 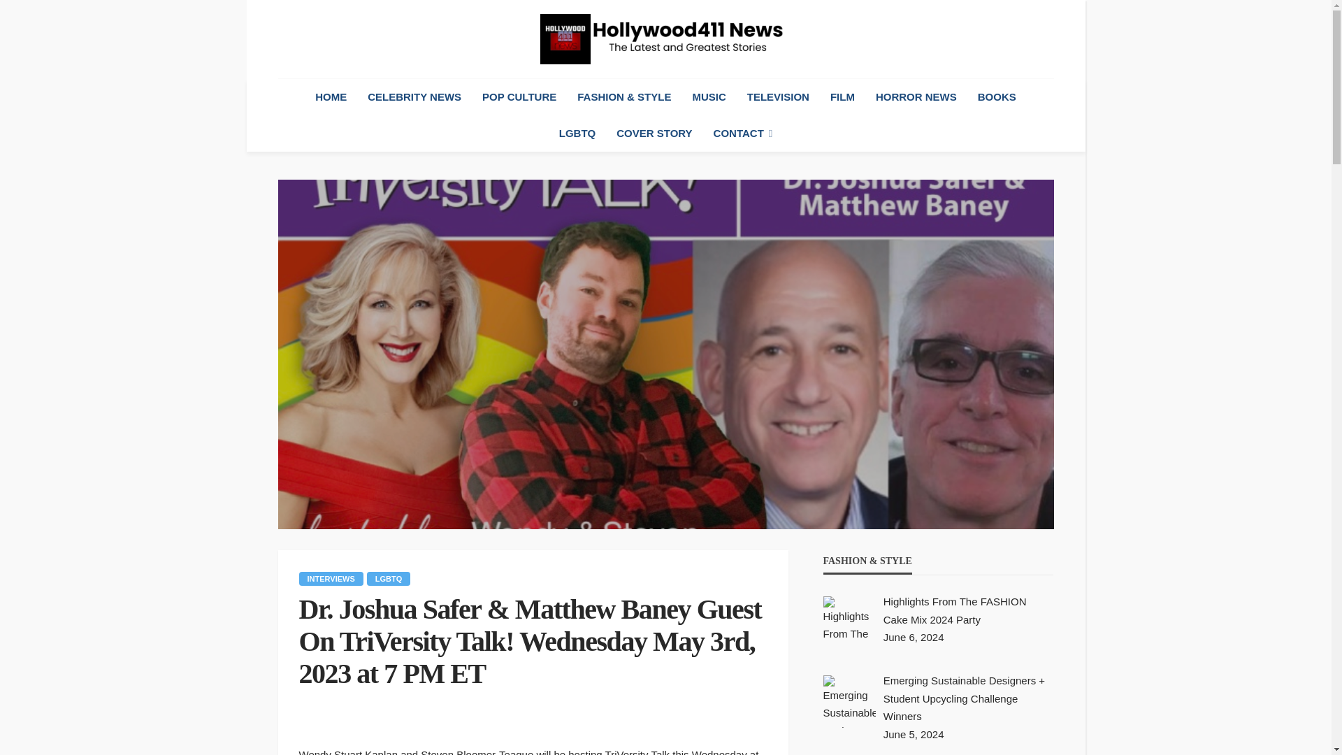 I want to click on TELEVISION, so click(x=779, y=97).